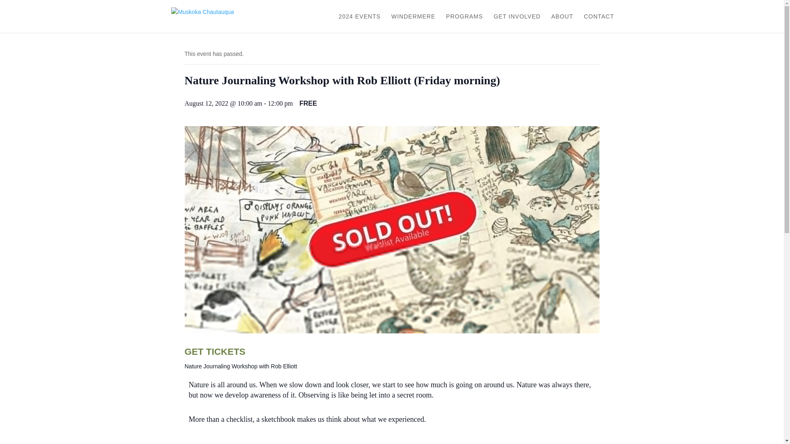 Image resolution: width=790 pixels, height=444 pixels. Describe the element at coordinates (517, 23) in the screenshot. I see `GET INVOLVED` at that location.